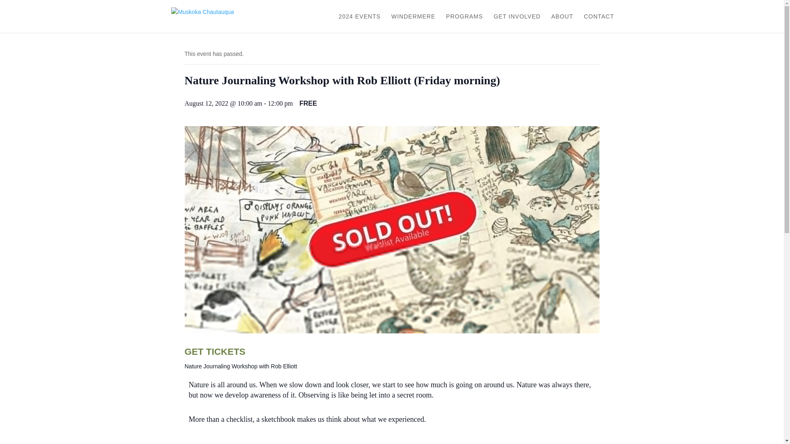 Image resolution: width=790 pixels, height=444 pixels. Describe the element at coordinates (517, 23) in the screenshot. I see `GET INVOLVED` at that location.